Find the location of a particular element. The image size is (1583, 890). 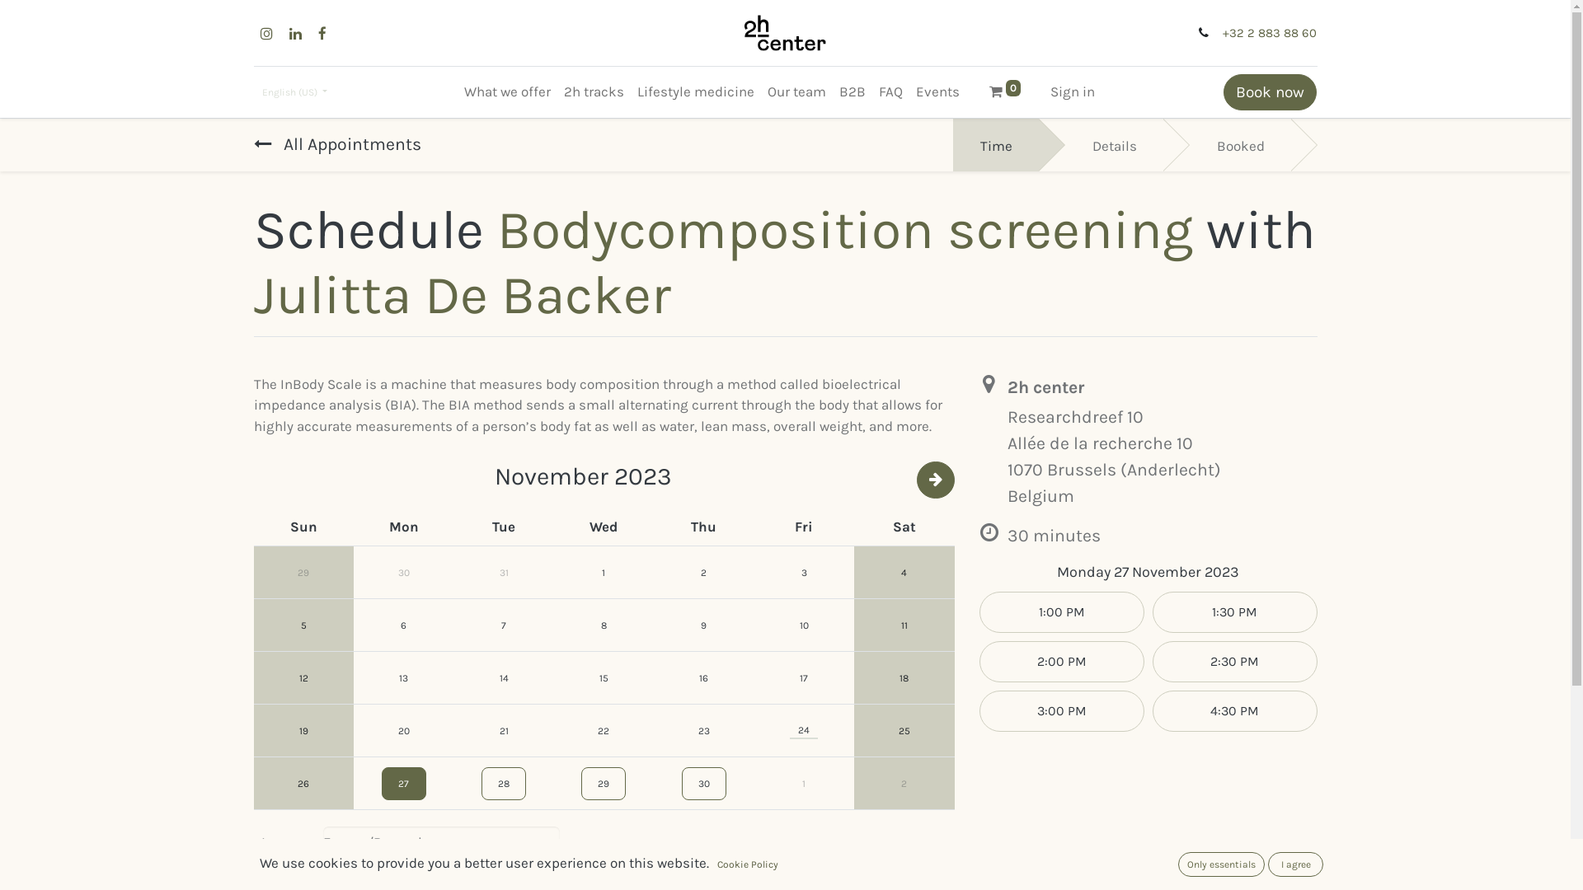

2h center is located at coordinates (785, 33).